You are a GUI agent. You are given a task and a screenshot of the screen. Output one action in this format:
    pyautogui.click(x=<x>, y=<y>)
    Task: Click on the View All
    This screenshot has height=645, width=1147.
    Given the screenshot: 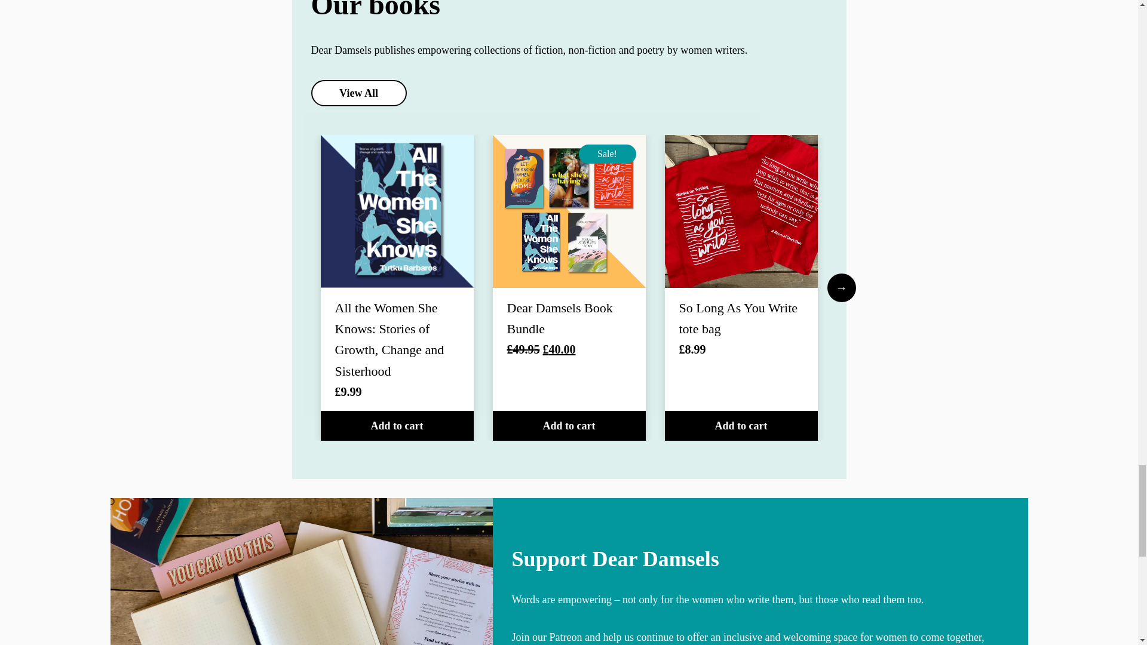 What is the action you would take?
    pyautogui.click(x=358, y=93)
    